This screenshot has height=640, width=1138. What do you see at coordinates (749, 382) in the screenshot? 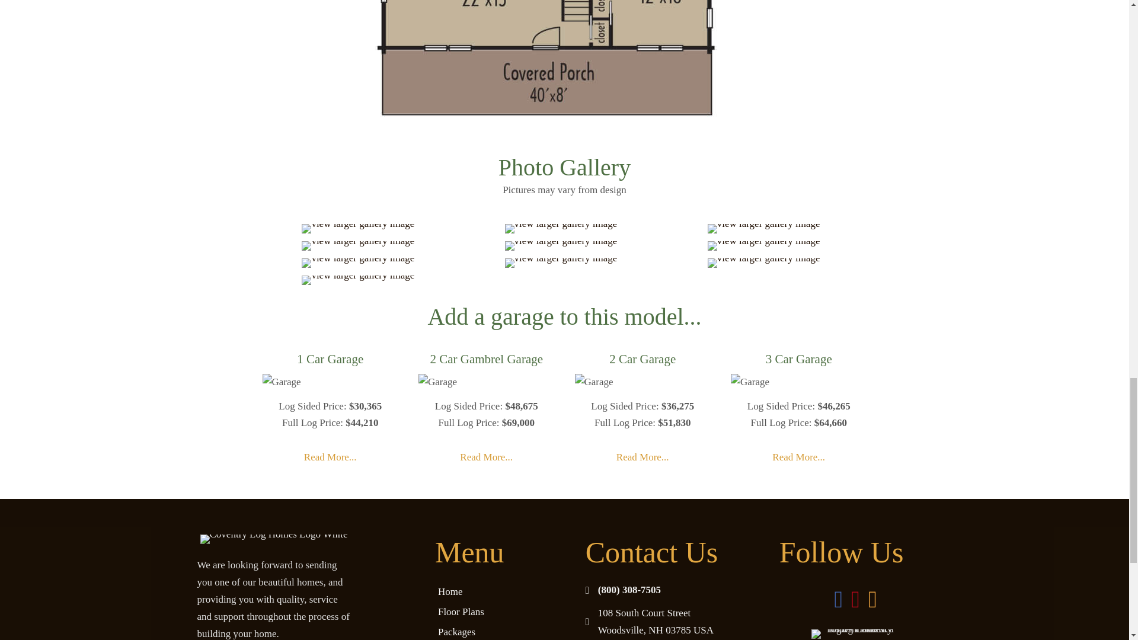
I see `garage4` at bounding box center [749, 382].